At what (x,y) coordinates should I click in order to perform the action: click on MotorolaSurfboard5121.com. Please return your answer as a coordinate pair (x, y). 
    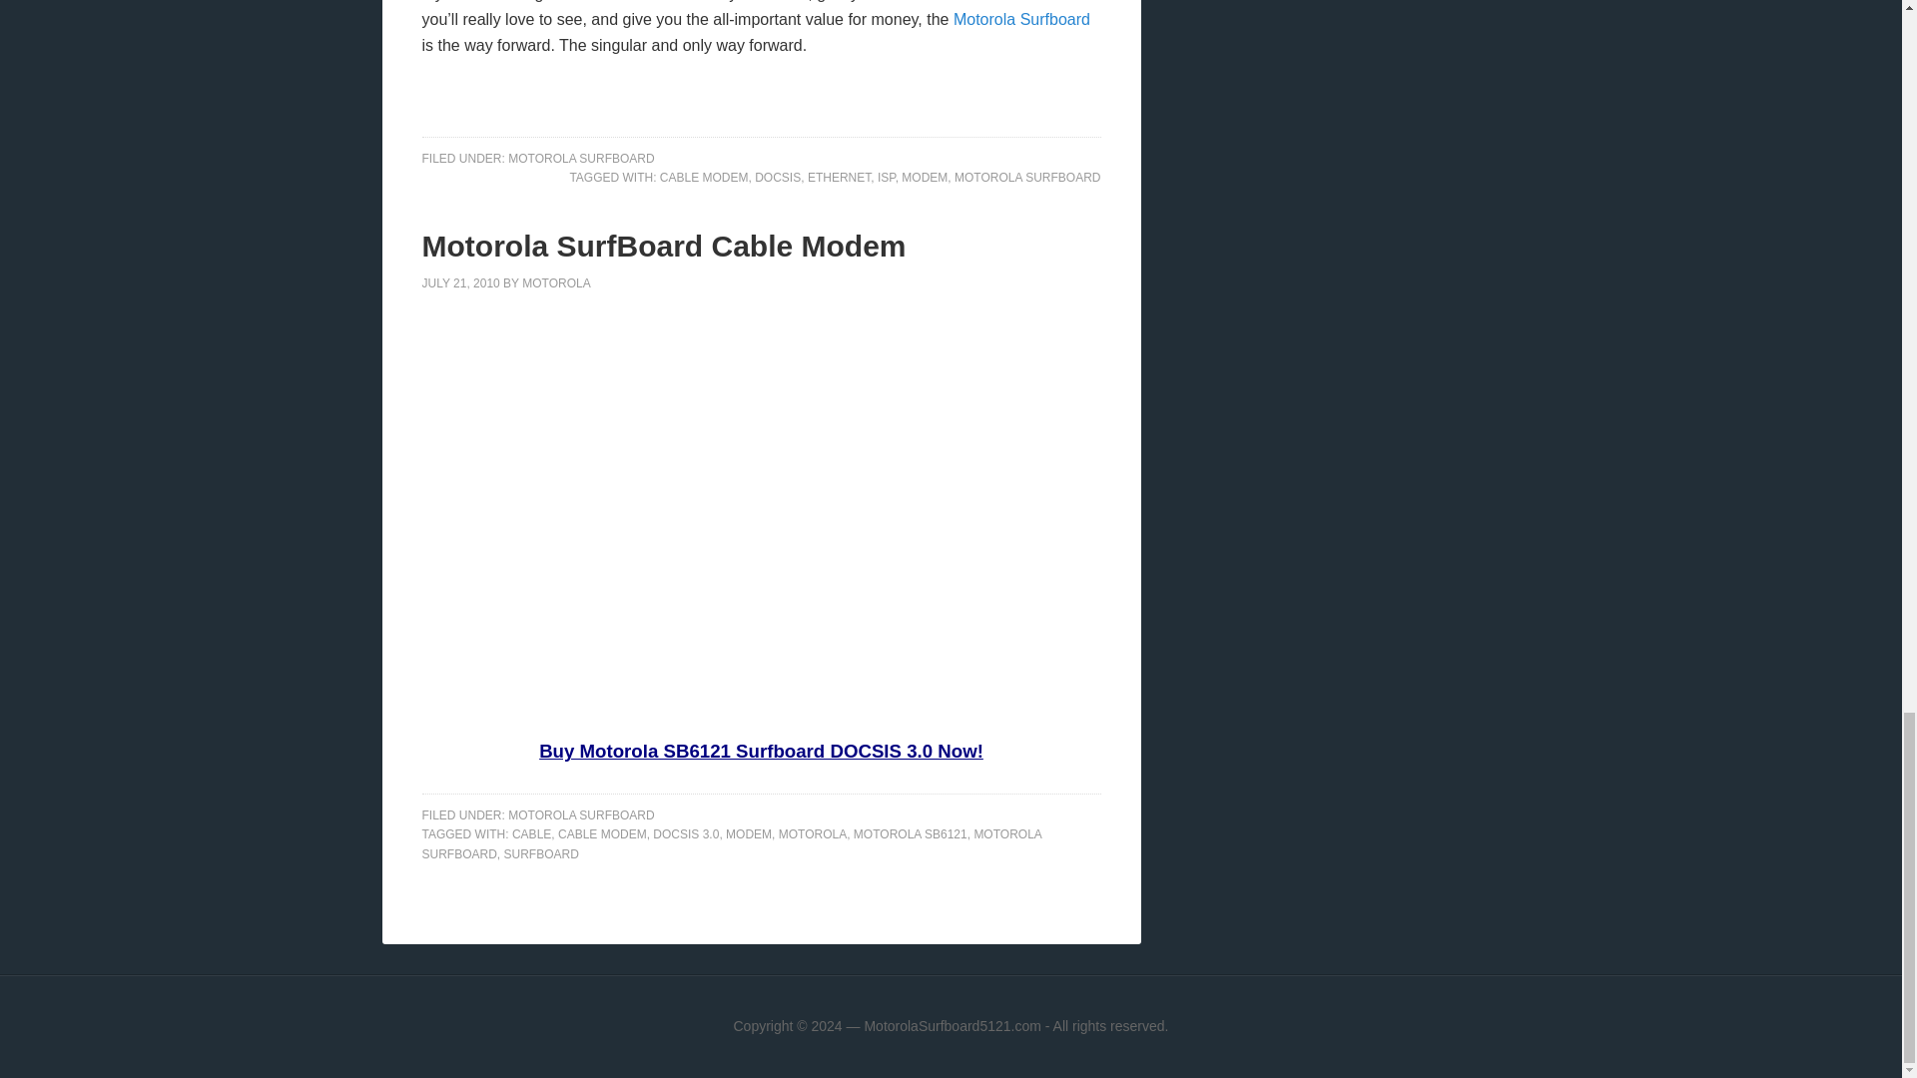
    Looking at the image, I should click on (953, 1025).